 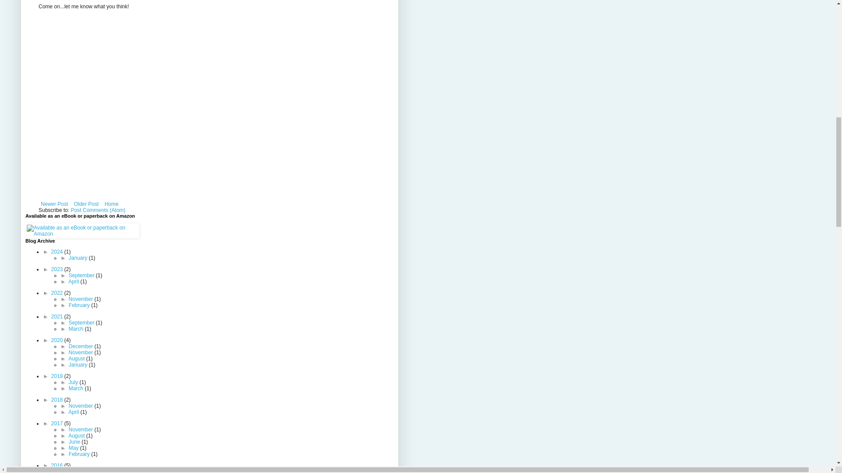 I want to click on January, so click(x=79, y=258).